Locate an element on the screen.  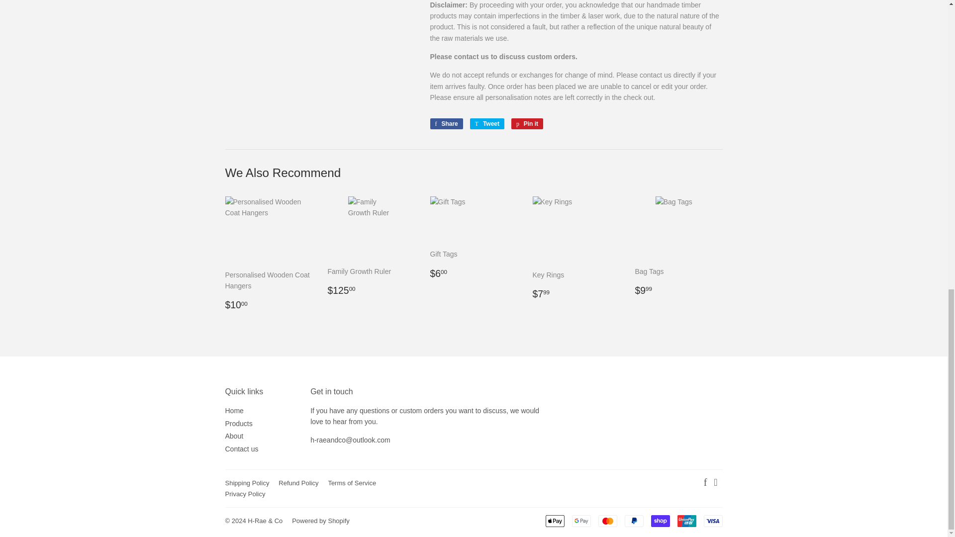
Visa is located at coordinates (712, 521).